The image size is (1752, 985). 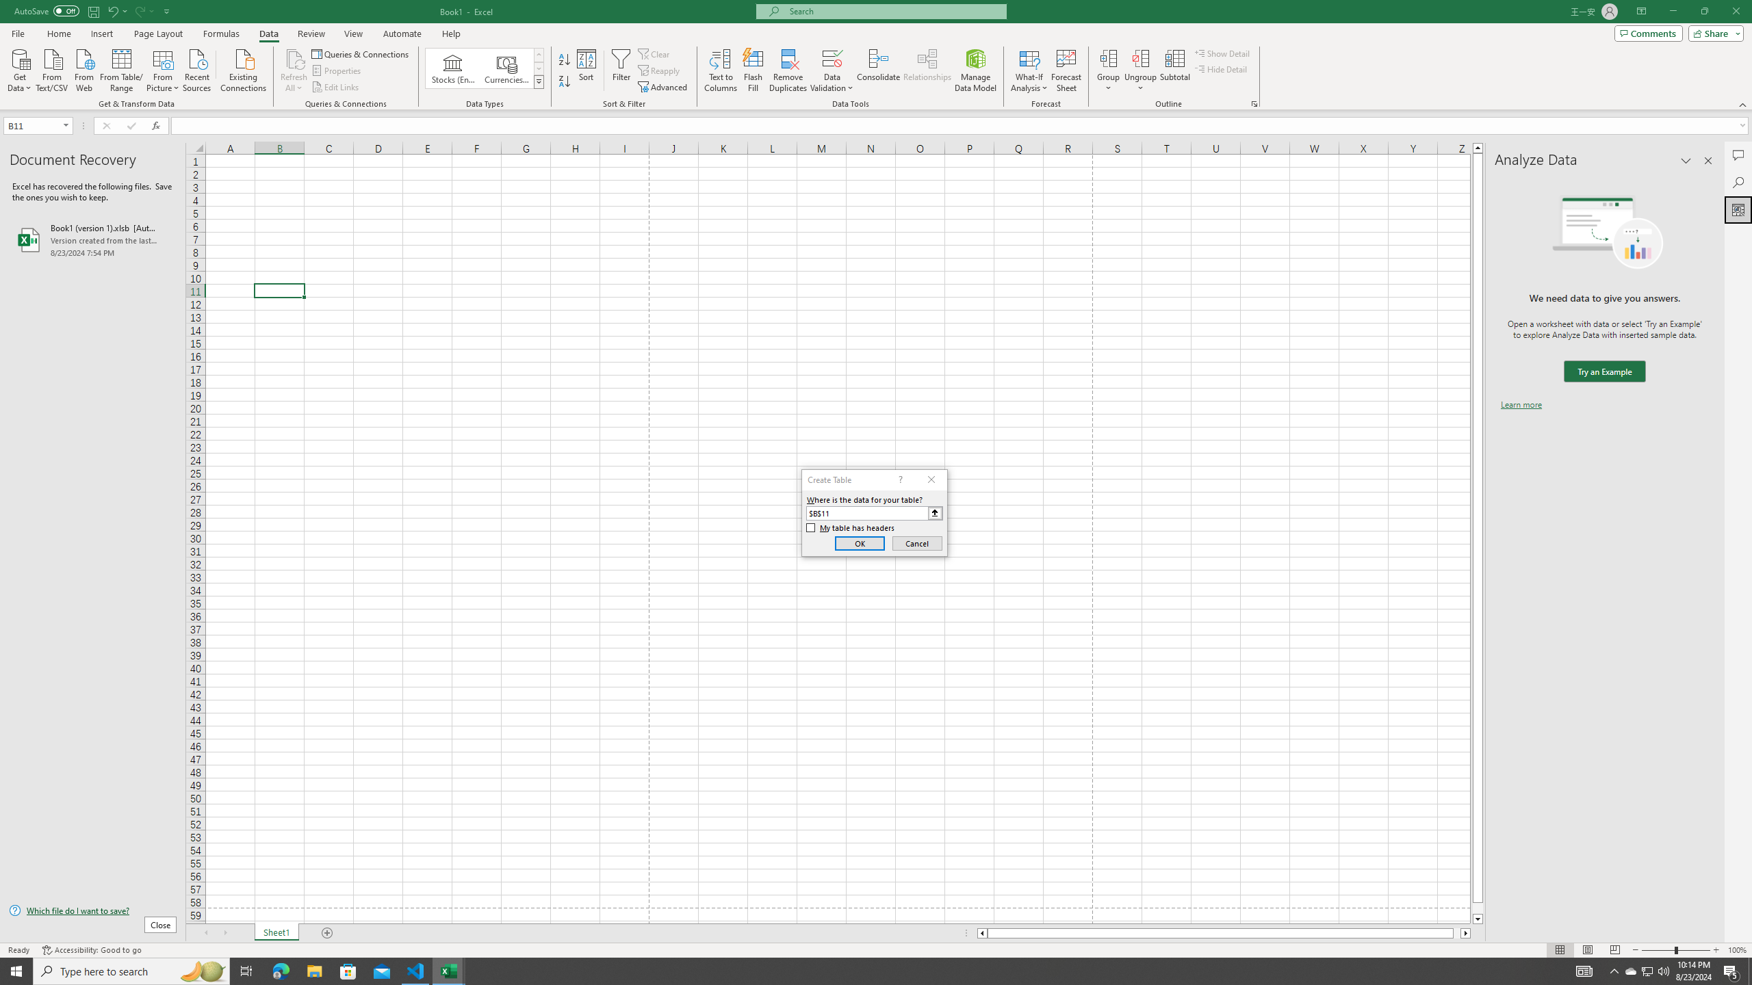 I want to click on Stocks (English), so click(x=453, y=68).